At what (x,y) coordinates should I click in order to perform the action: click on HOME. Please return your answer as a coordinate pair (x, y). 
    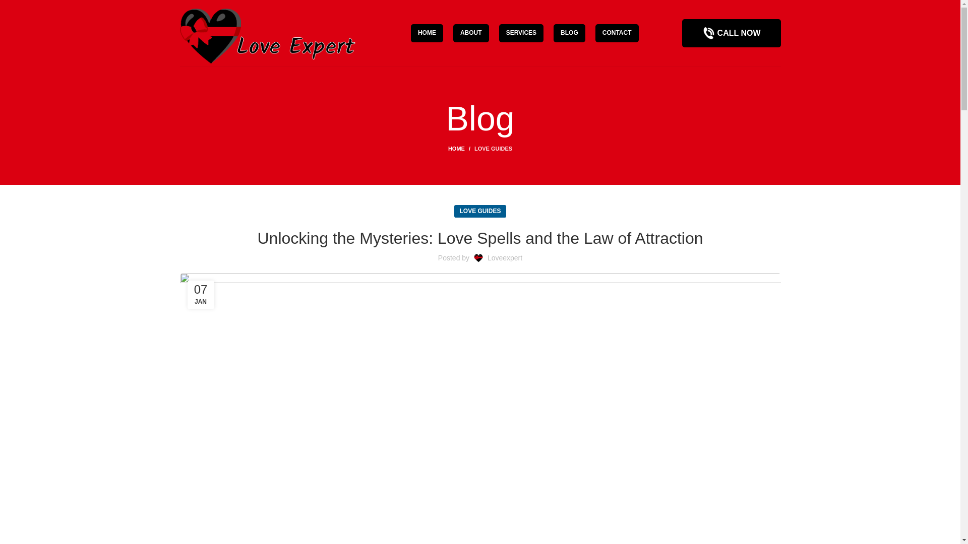
    Looking at the image, I should click on (427, 33).